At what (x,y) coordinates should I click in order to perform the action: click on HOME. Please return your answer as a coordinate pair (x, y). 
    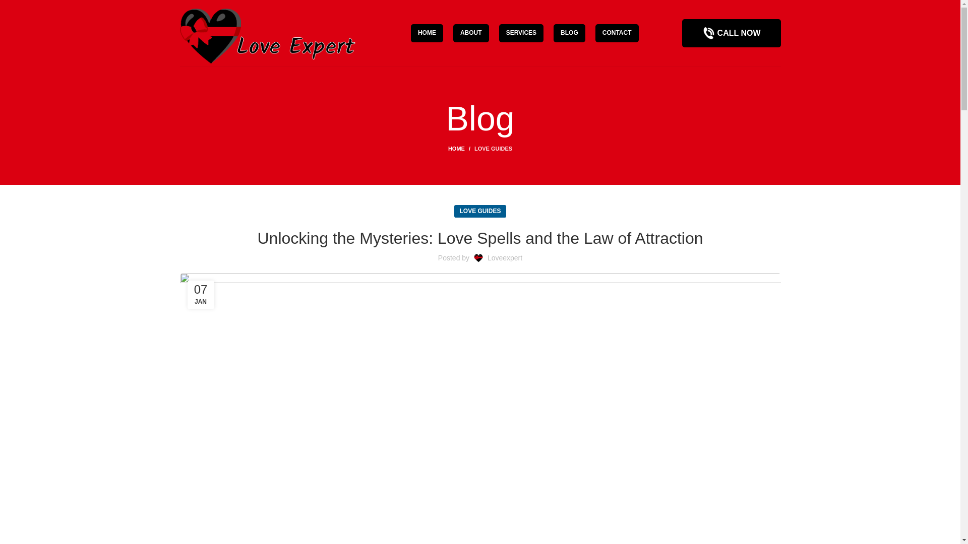
    Looking at the image, I should click on (427, 33).